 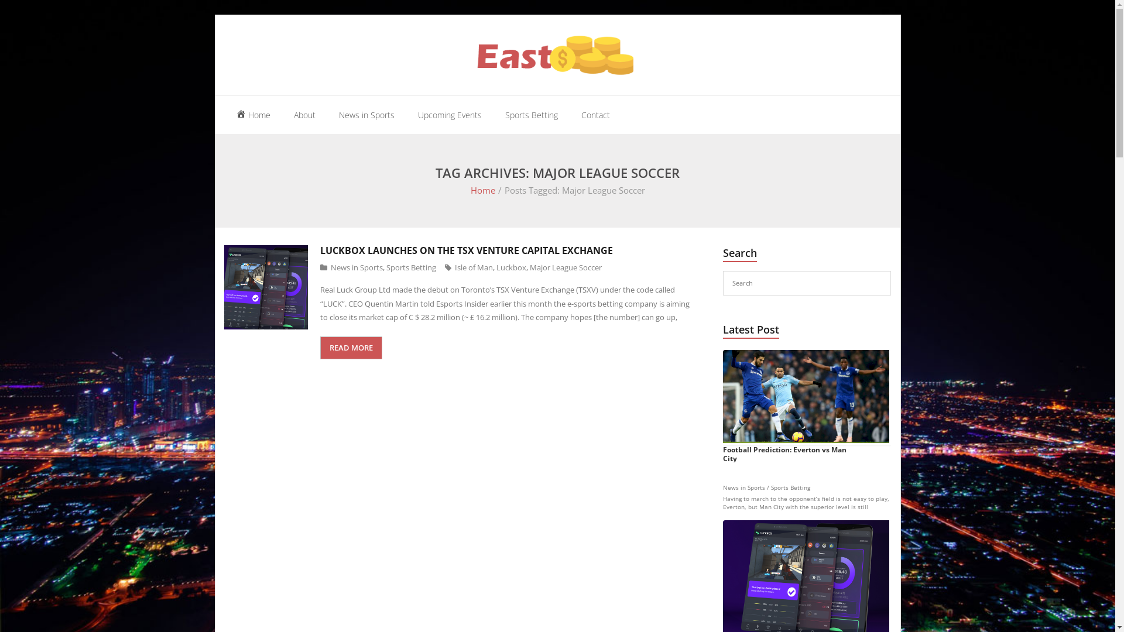 What do you see at coordinates (26, 13) in the screenshot?
I see `Search` at bounding box center [26, 13].